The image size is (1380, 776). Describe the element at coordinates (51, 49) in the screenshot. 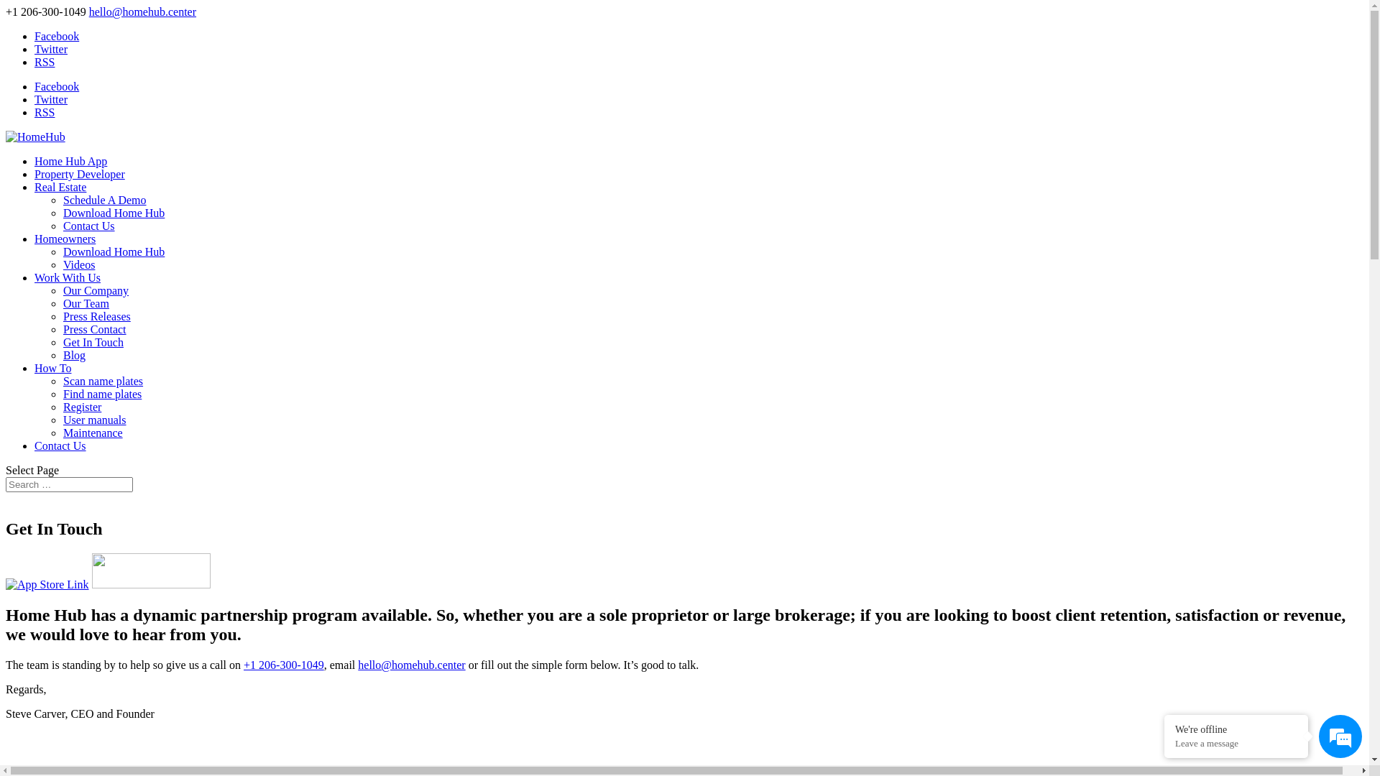

I see `Twitter` at that location.